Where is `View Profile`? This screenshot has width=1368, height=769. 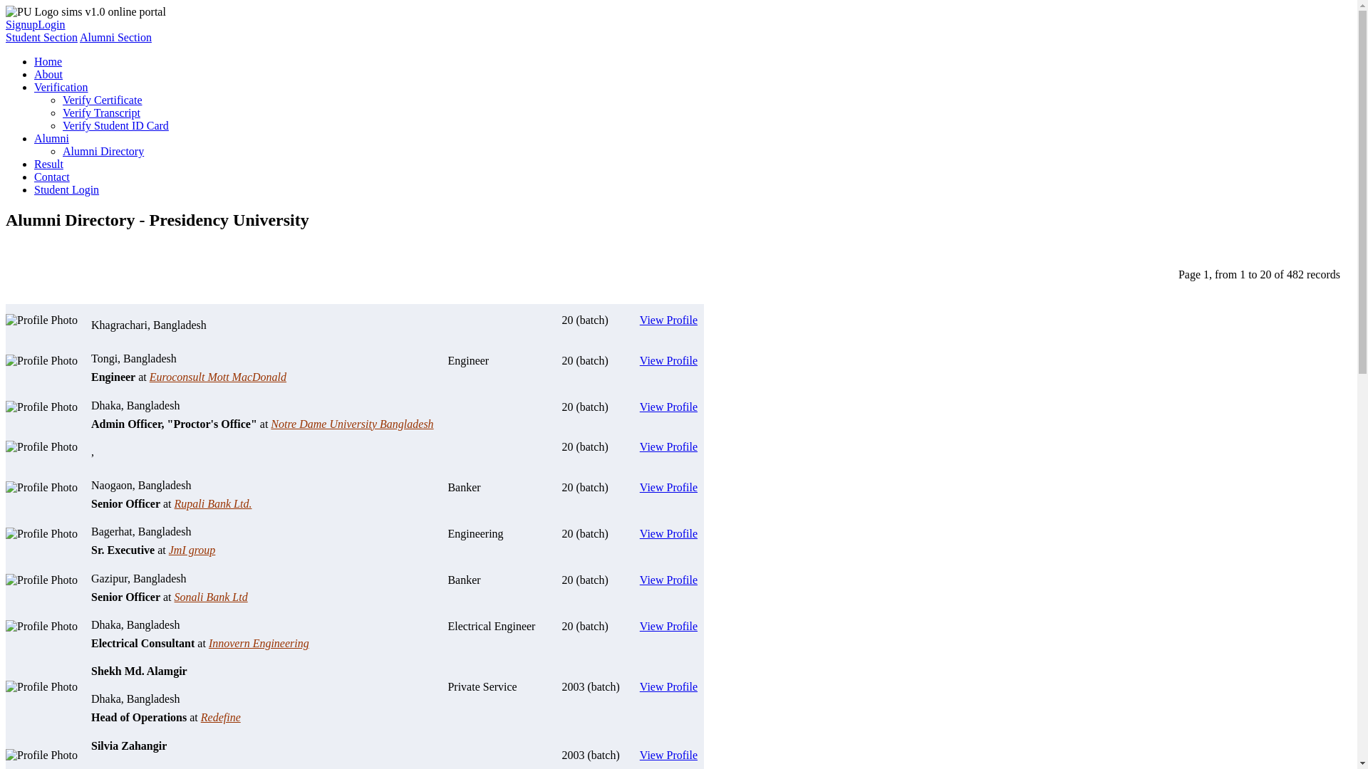
View Profile is located at coordinates (668, 580).